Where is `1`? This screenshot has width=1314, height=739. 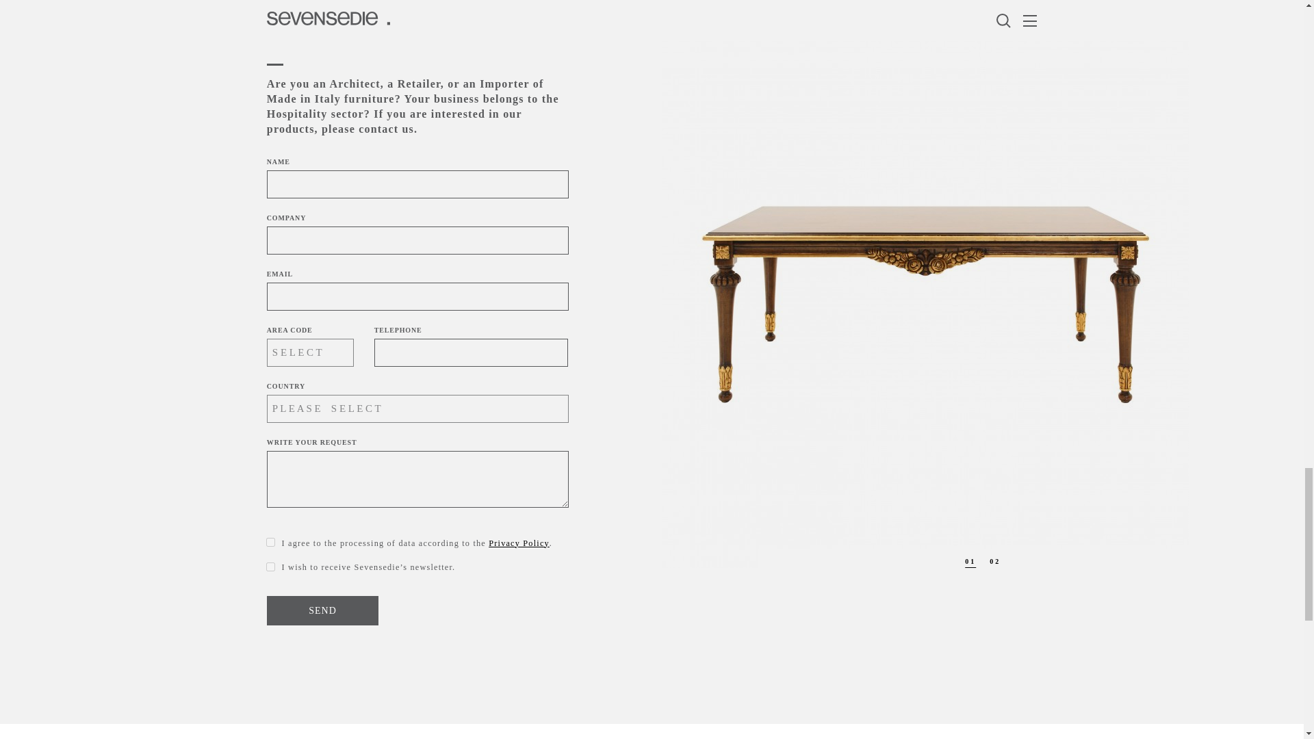
1 is located at coordinates (270, 542).